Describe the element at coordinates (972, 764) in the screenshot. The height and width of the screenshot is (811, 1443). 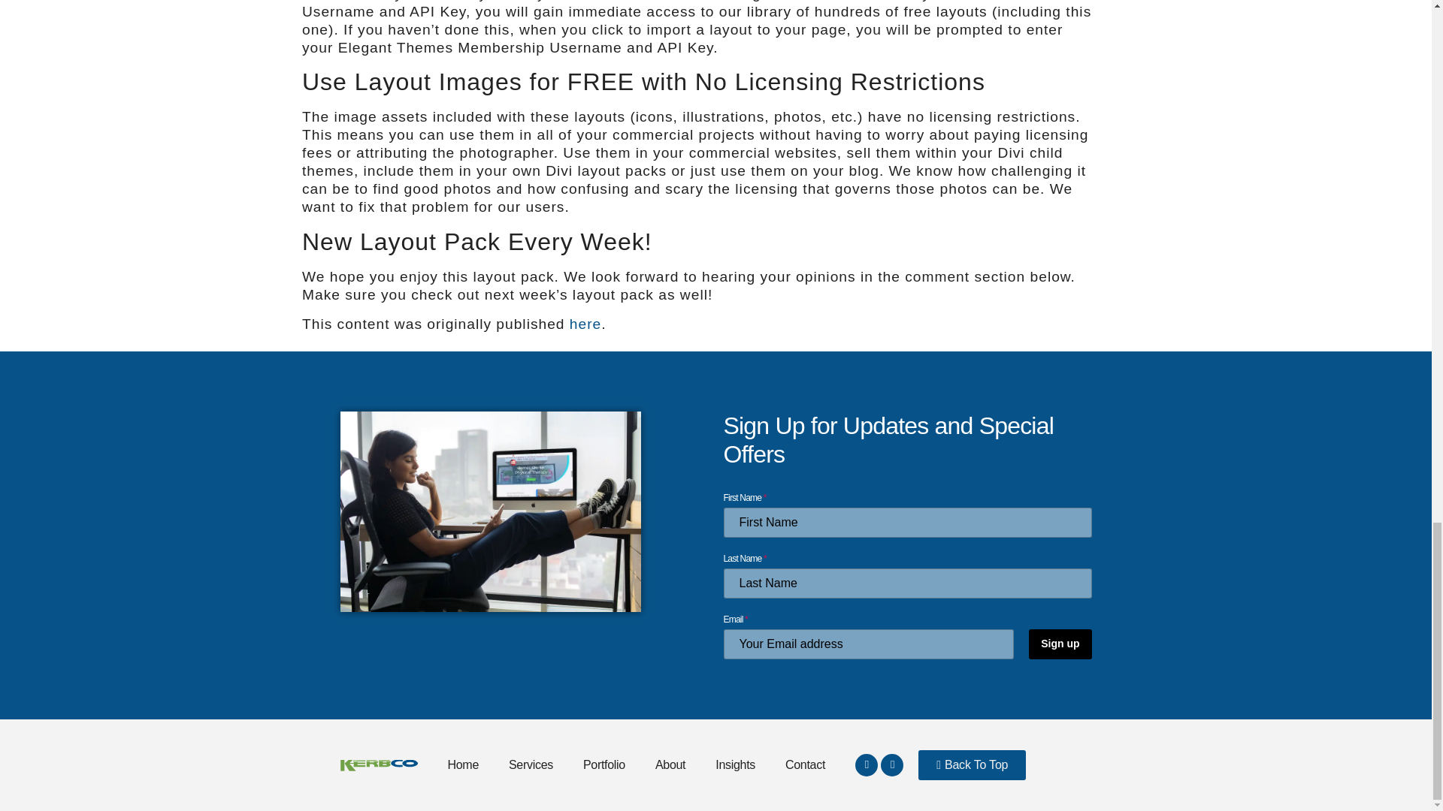
I see `Back To Top` at that location.